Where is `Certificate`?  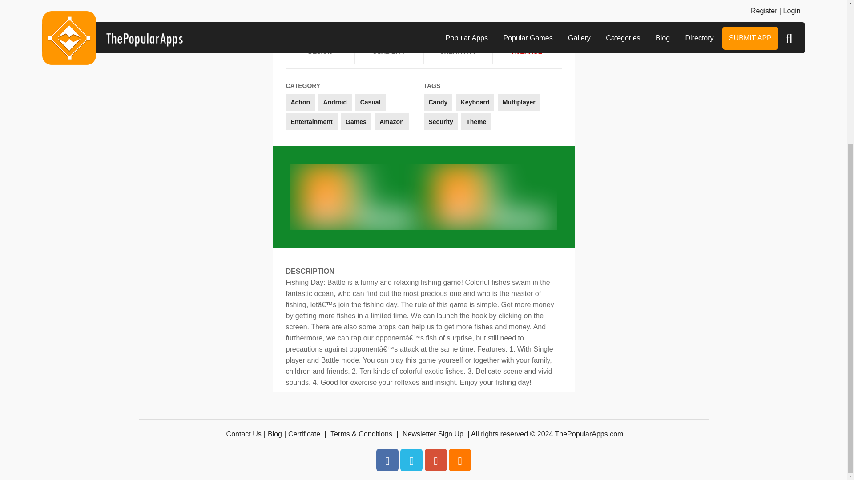
Certificate is located at coordinates (304, 434).